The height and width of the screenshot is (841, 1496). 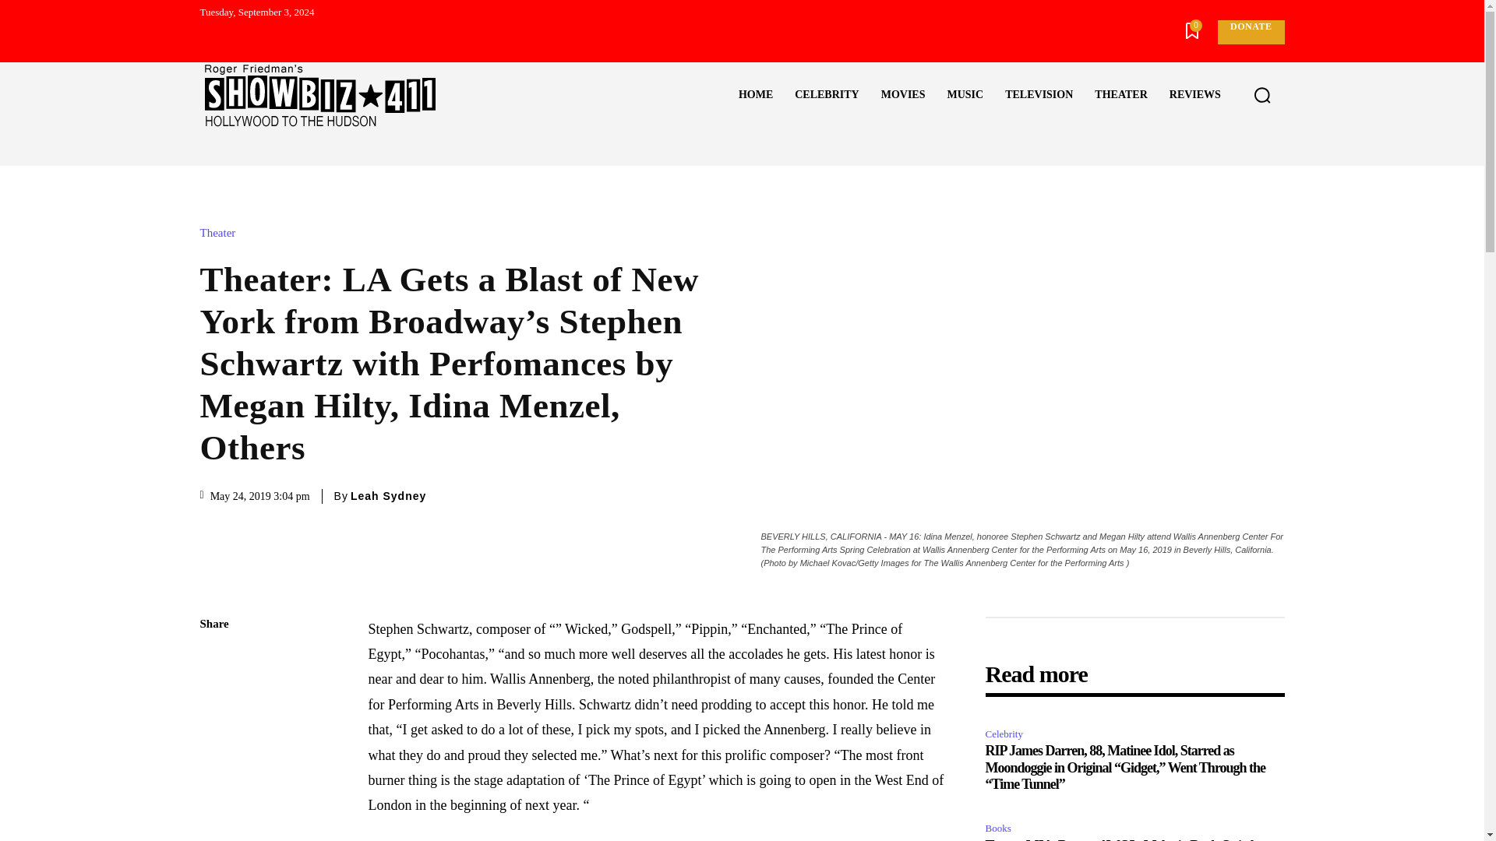 I want to click on TELEVISION, so click(x=1039, y=95).